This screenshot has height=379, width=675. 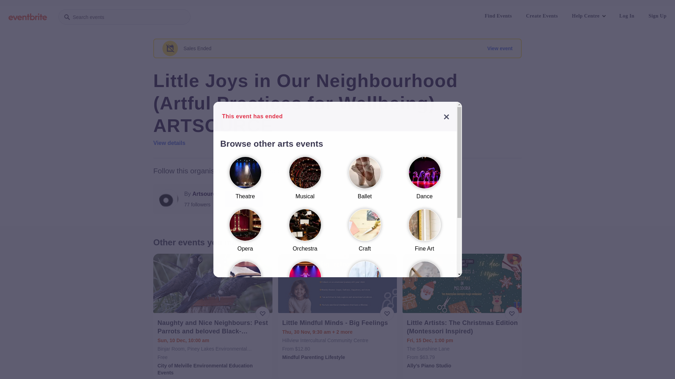 What do you see at coordinates (245, 338) in the screenshot?
I see `Jewelry` at bounding box center [245, 338].